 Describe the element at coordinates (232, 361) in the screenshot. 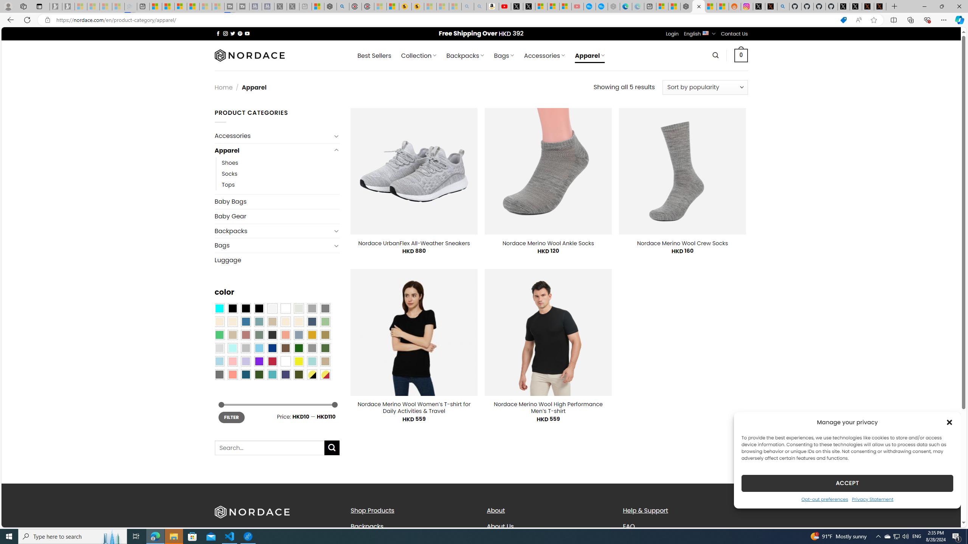

I see `Pink` at that location.